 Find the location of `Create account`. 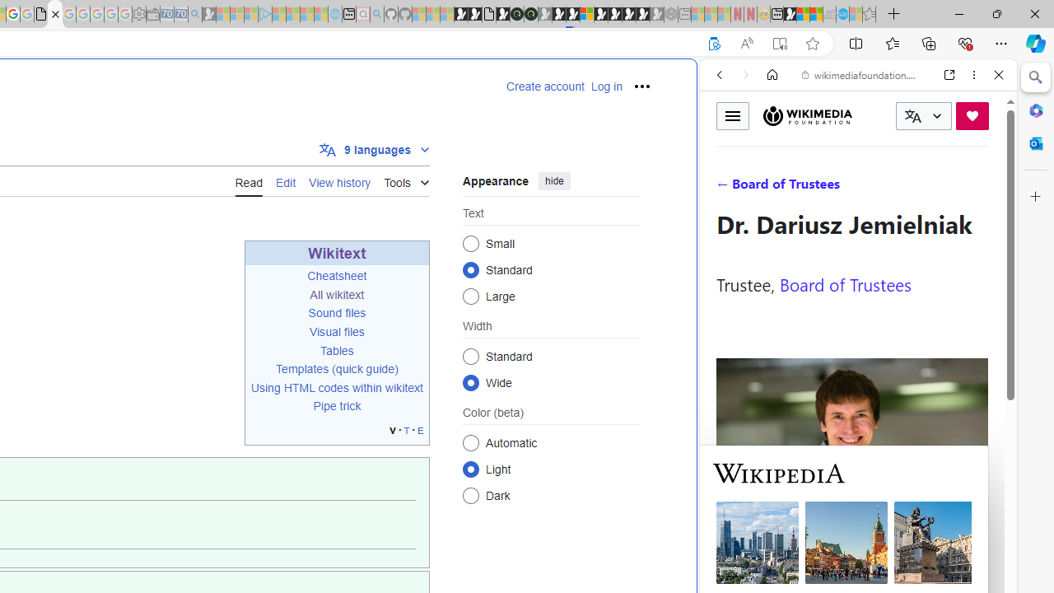

Create account is located at coordinates (545, 86).